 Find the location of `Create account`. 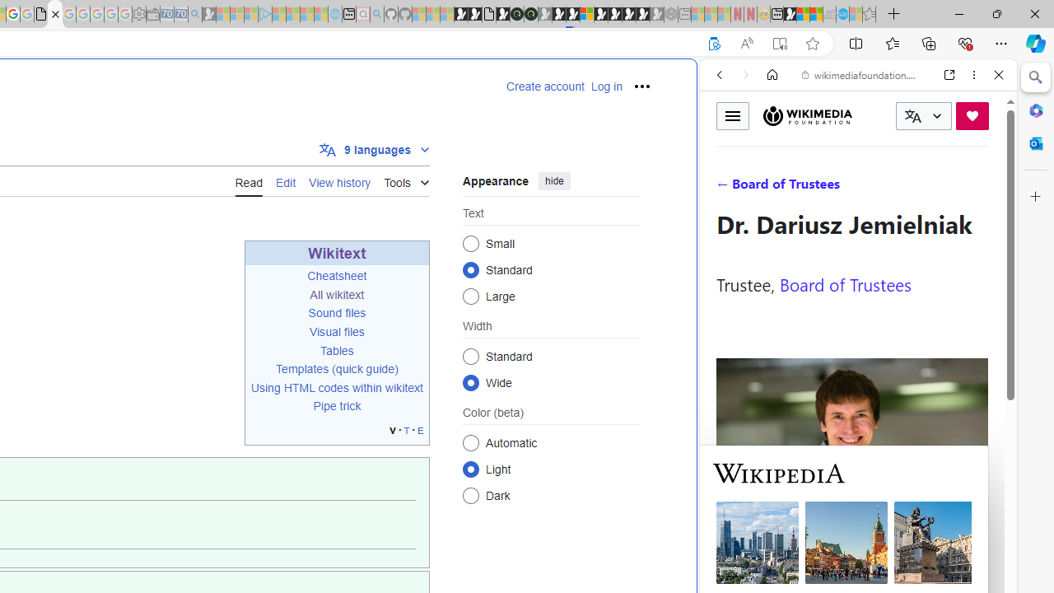

Create account is located at coordinates (545, 86).